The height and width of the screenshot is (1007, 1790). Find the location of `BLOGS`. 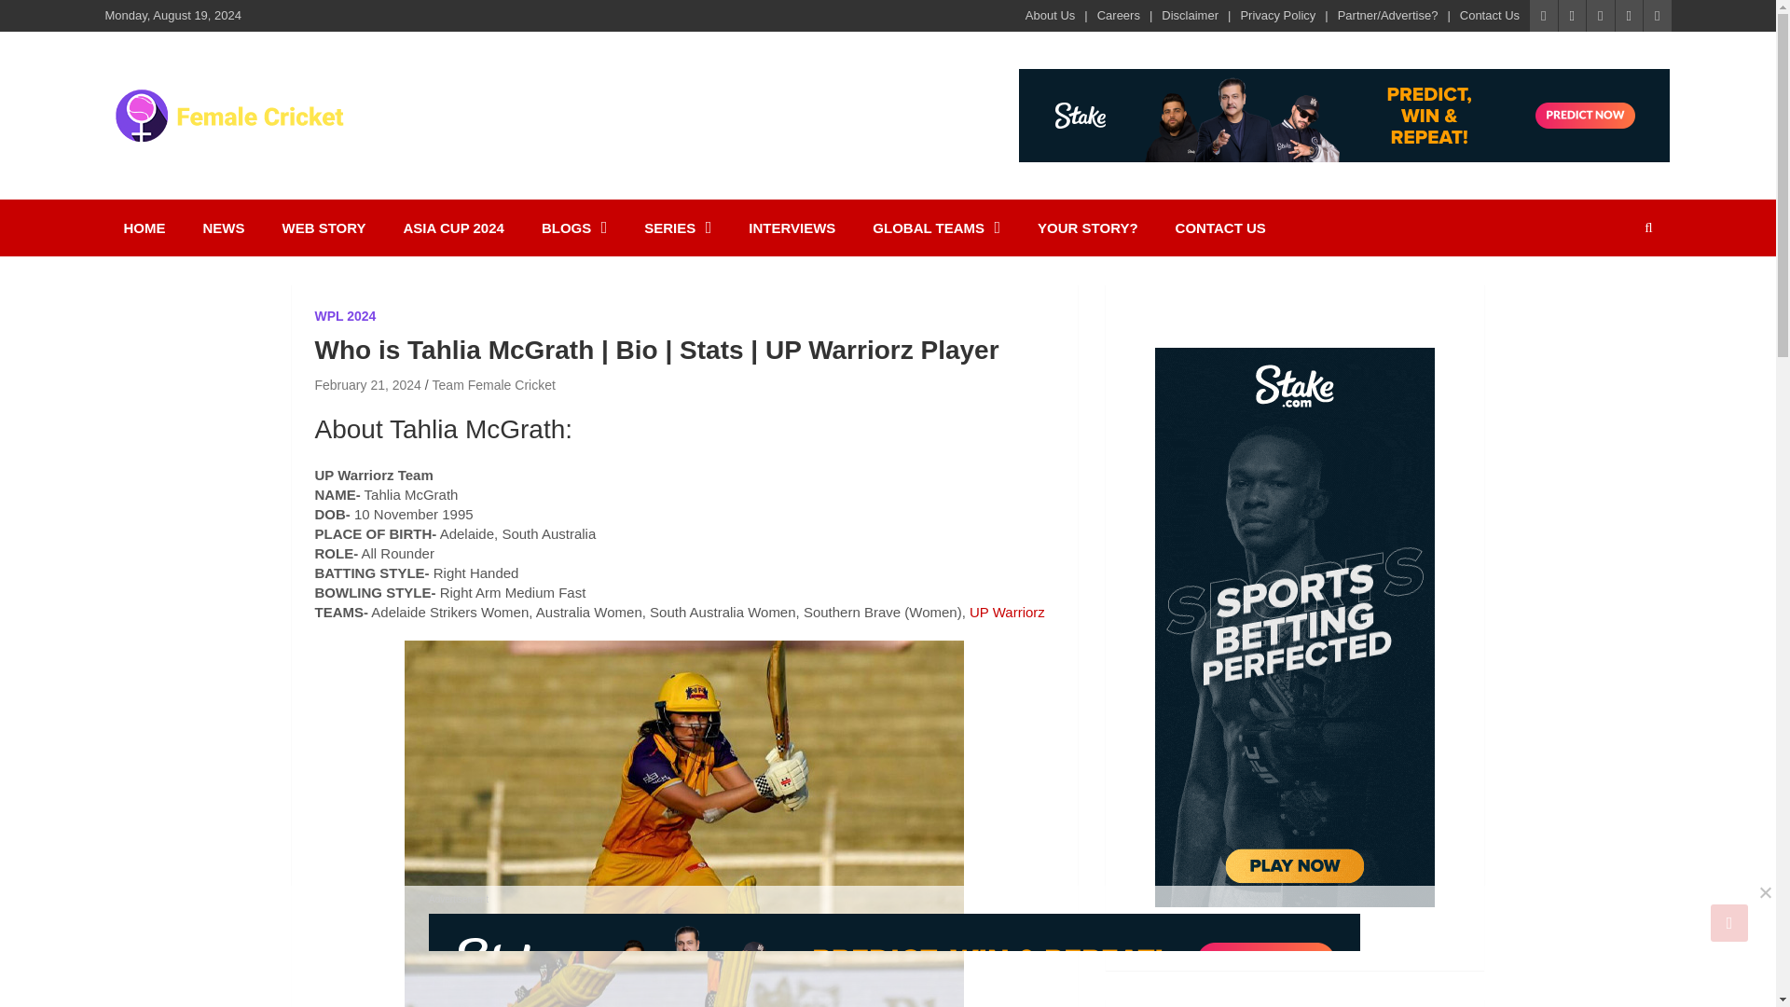

BLOGS is located at coordinates (573, 228).